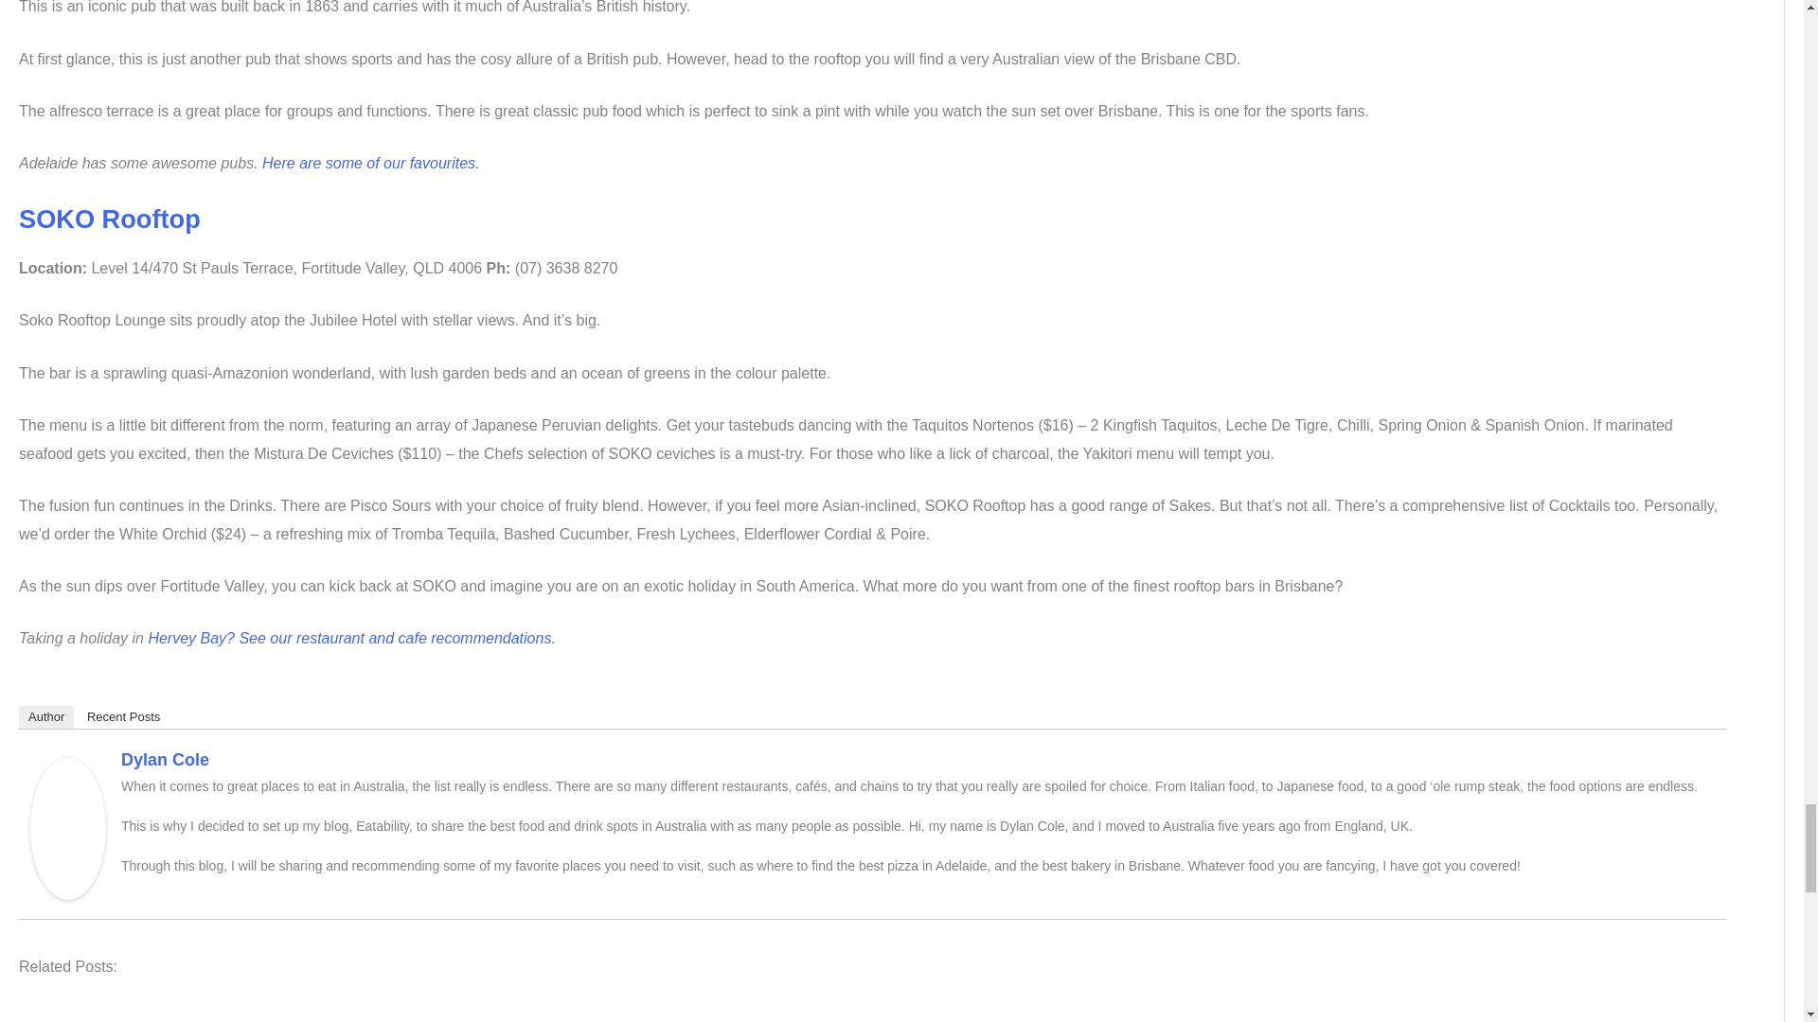 The height and width of the screenshot is (1022, 1818). Describe the element at coordinates (248, 1014) in the screenshot. I see `The 15 Best Rooftop Bars In Melbourne` at that location.